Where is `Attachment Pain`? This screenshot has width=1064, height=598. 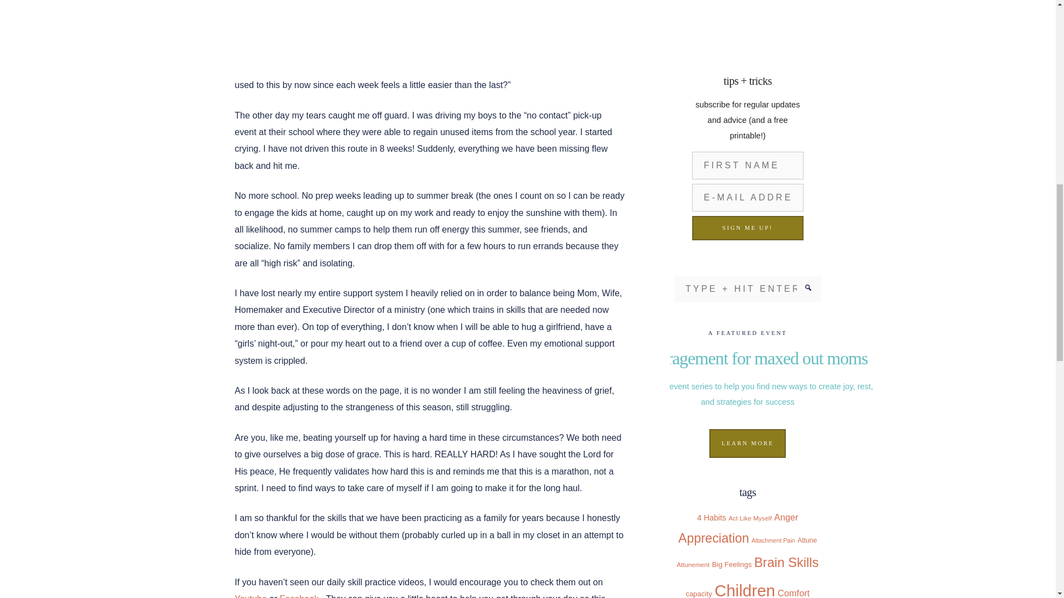 Attachment Pain is located at coordinates (773, 540).